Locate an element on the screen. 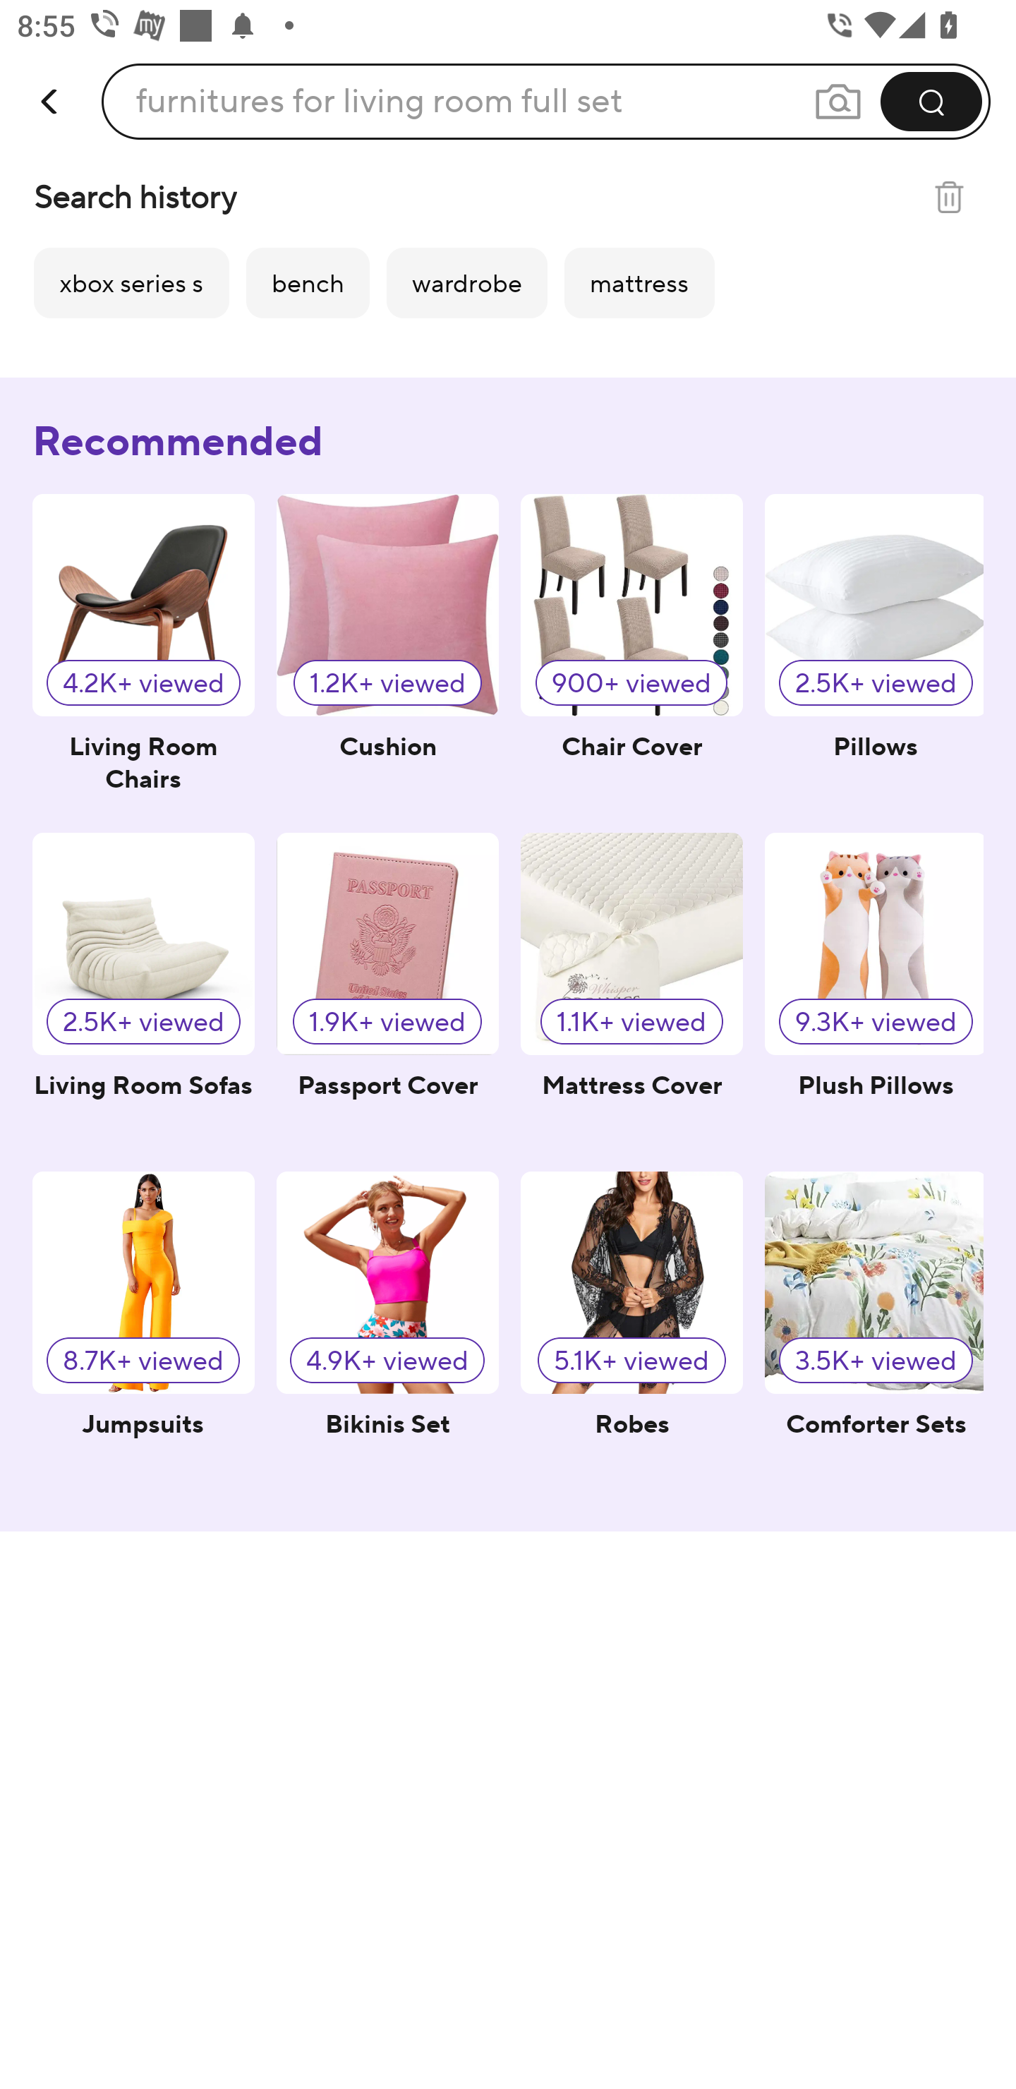 The image size is (1016, 2089). furnitures for living room full set is located at coordinates (378, 101).